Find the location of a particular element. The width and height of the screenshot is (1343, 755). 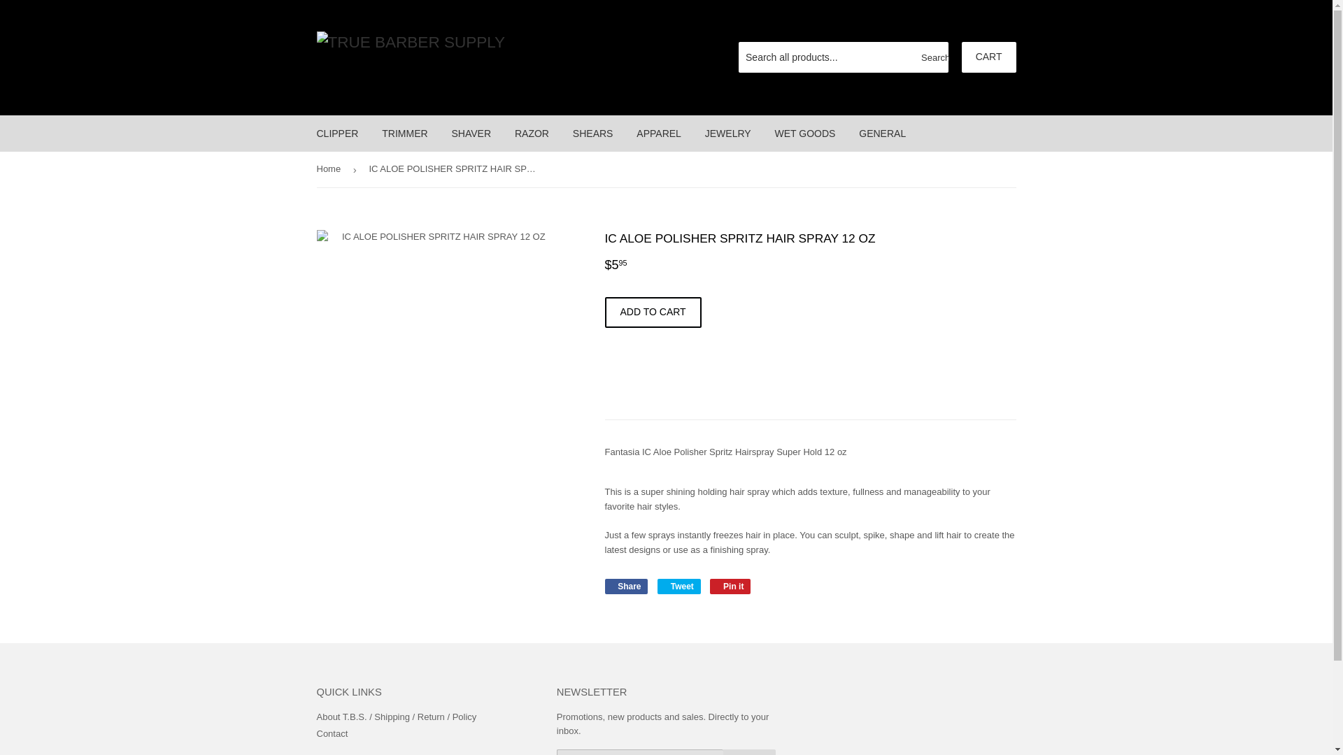

Pin on Pinterest is located at coordinates (730, 586).